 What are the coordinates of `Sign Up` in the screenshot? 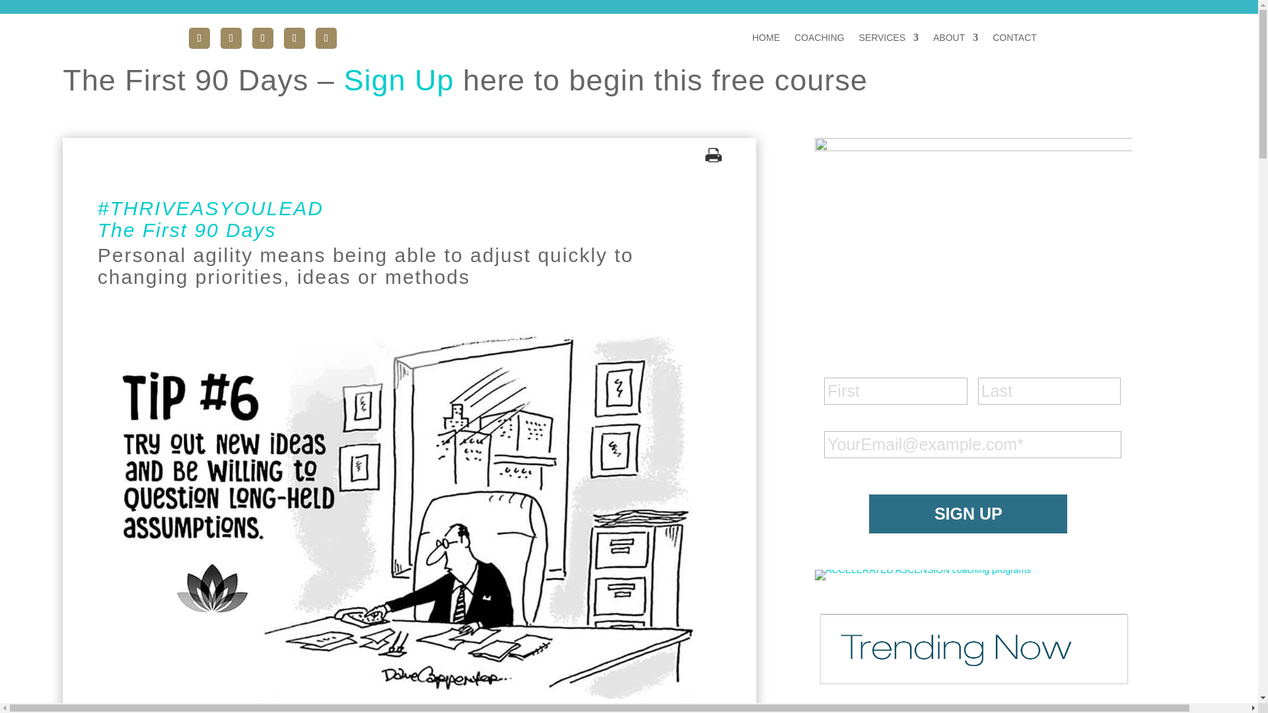 It's located at (399, 80).